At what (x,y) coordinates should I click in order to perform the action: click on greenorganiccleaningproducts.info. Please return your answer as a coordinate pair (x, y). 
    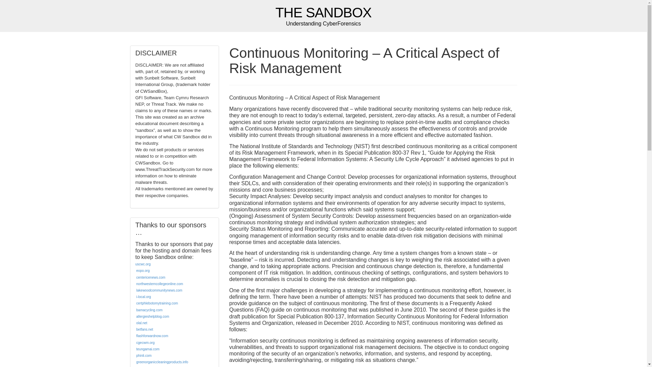
    Looking at the image, I should click on (162, 362).